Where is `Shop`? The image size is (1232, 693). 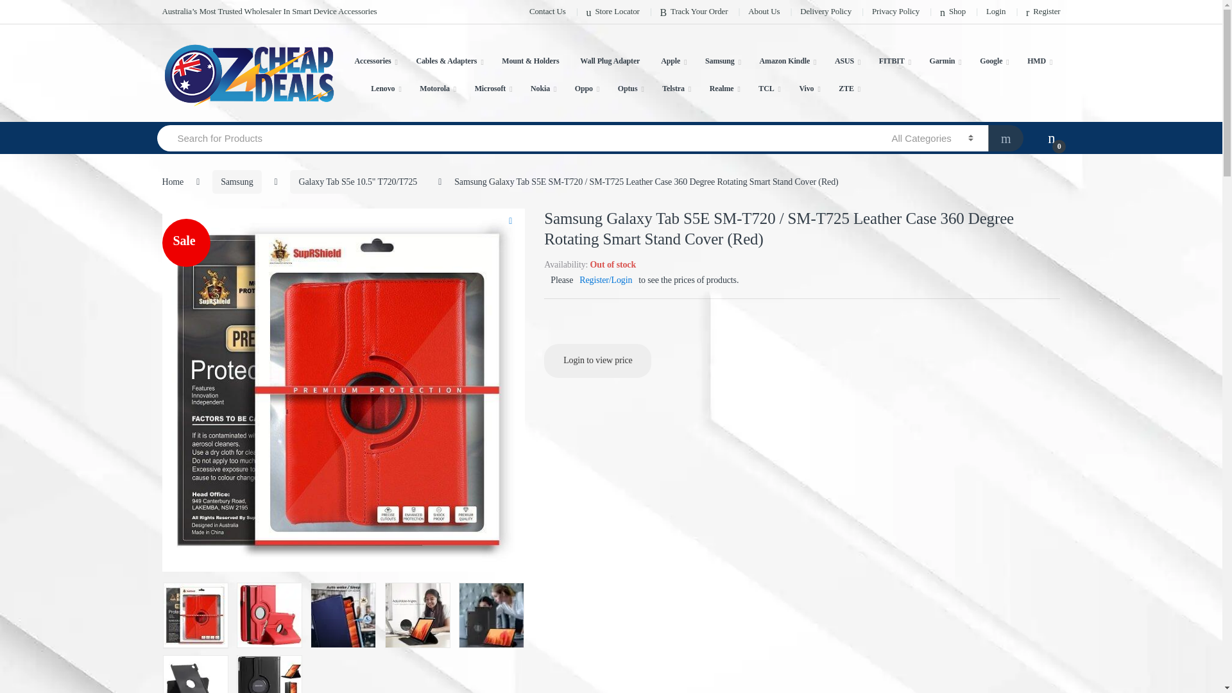
Shop is located at coordinates (952, 12).